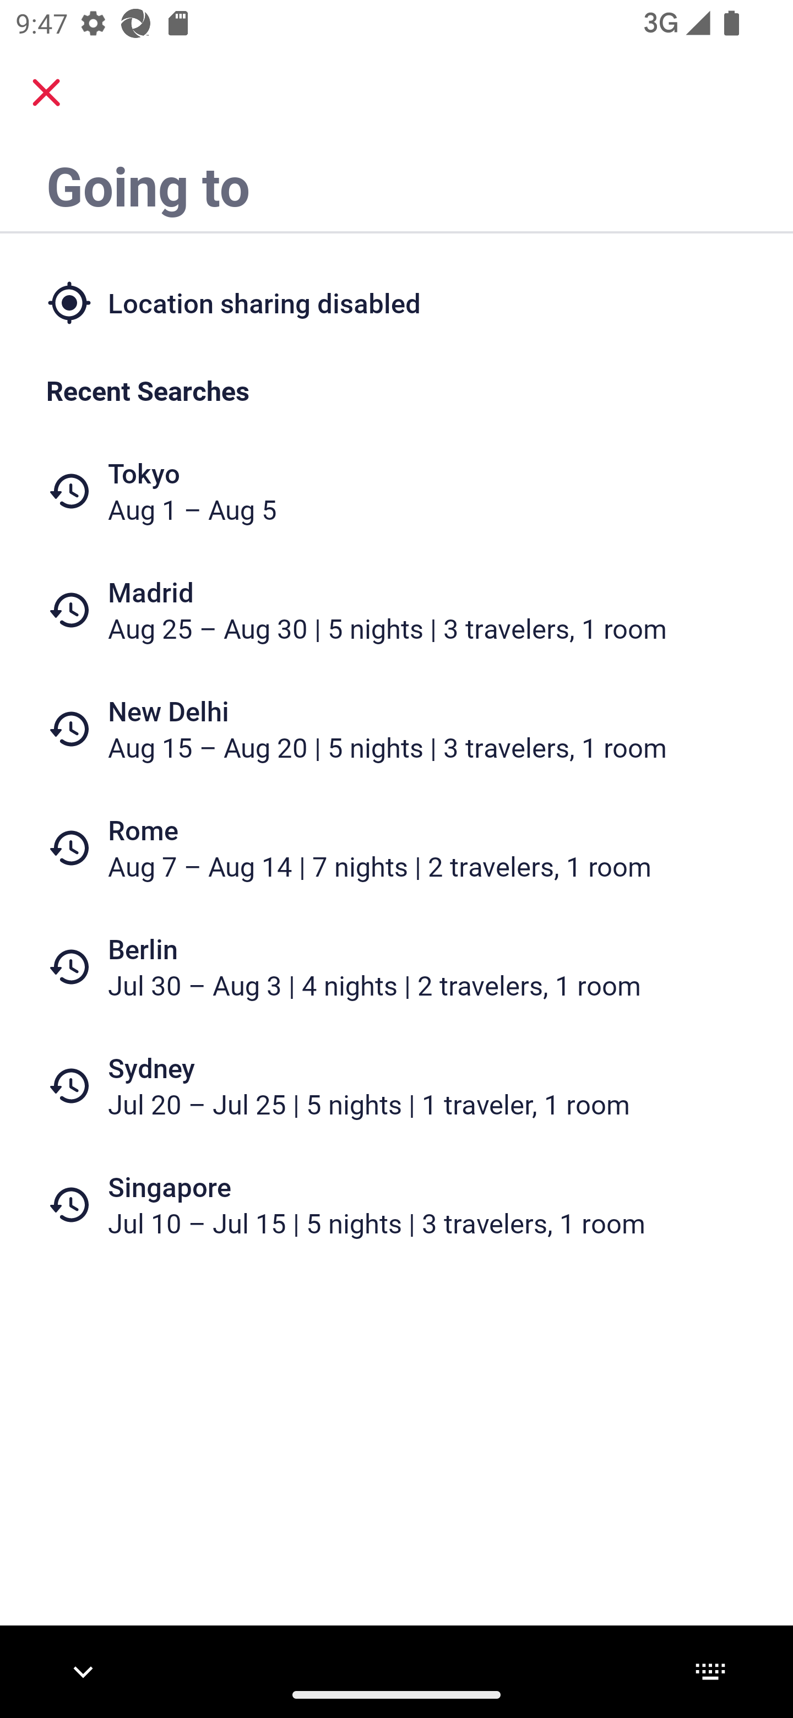  I want to click on Tokyo Aug 1 – Aug 5, so click(397, 491).